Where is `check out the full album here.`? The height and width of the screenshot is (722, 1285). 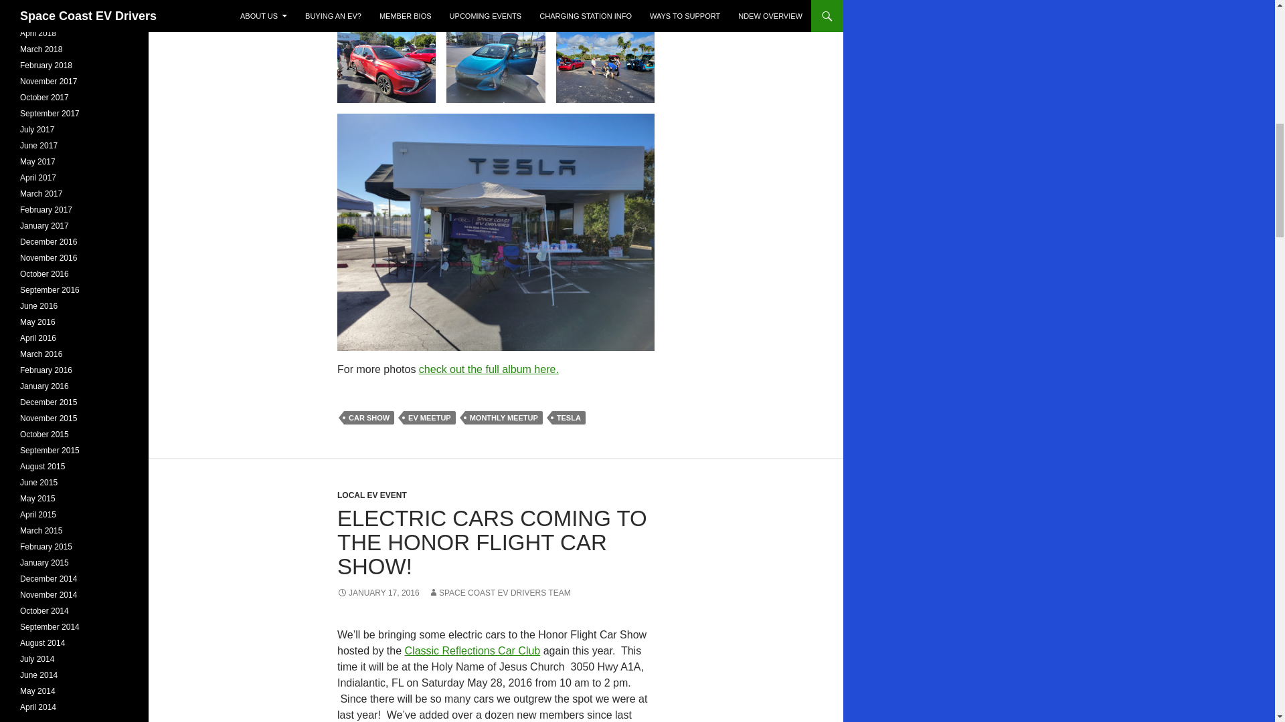
check out the full album here. is located at coordinates (489, 369).